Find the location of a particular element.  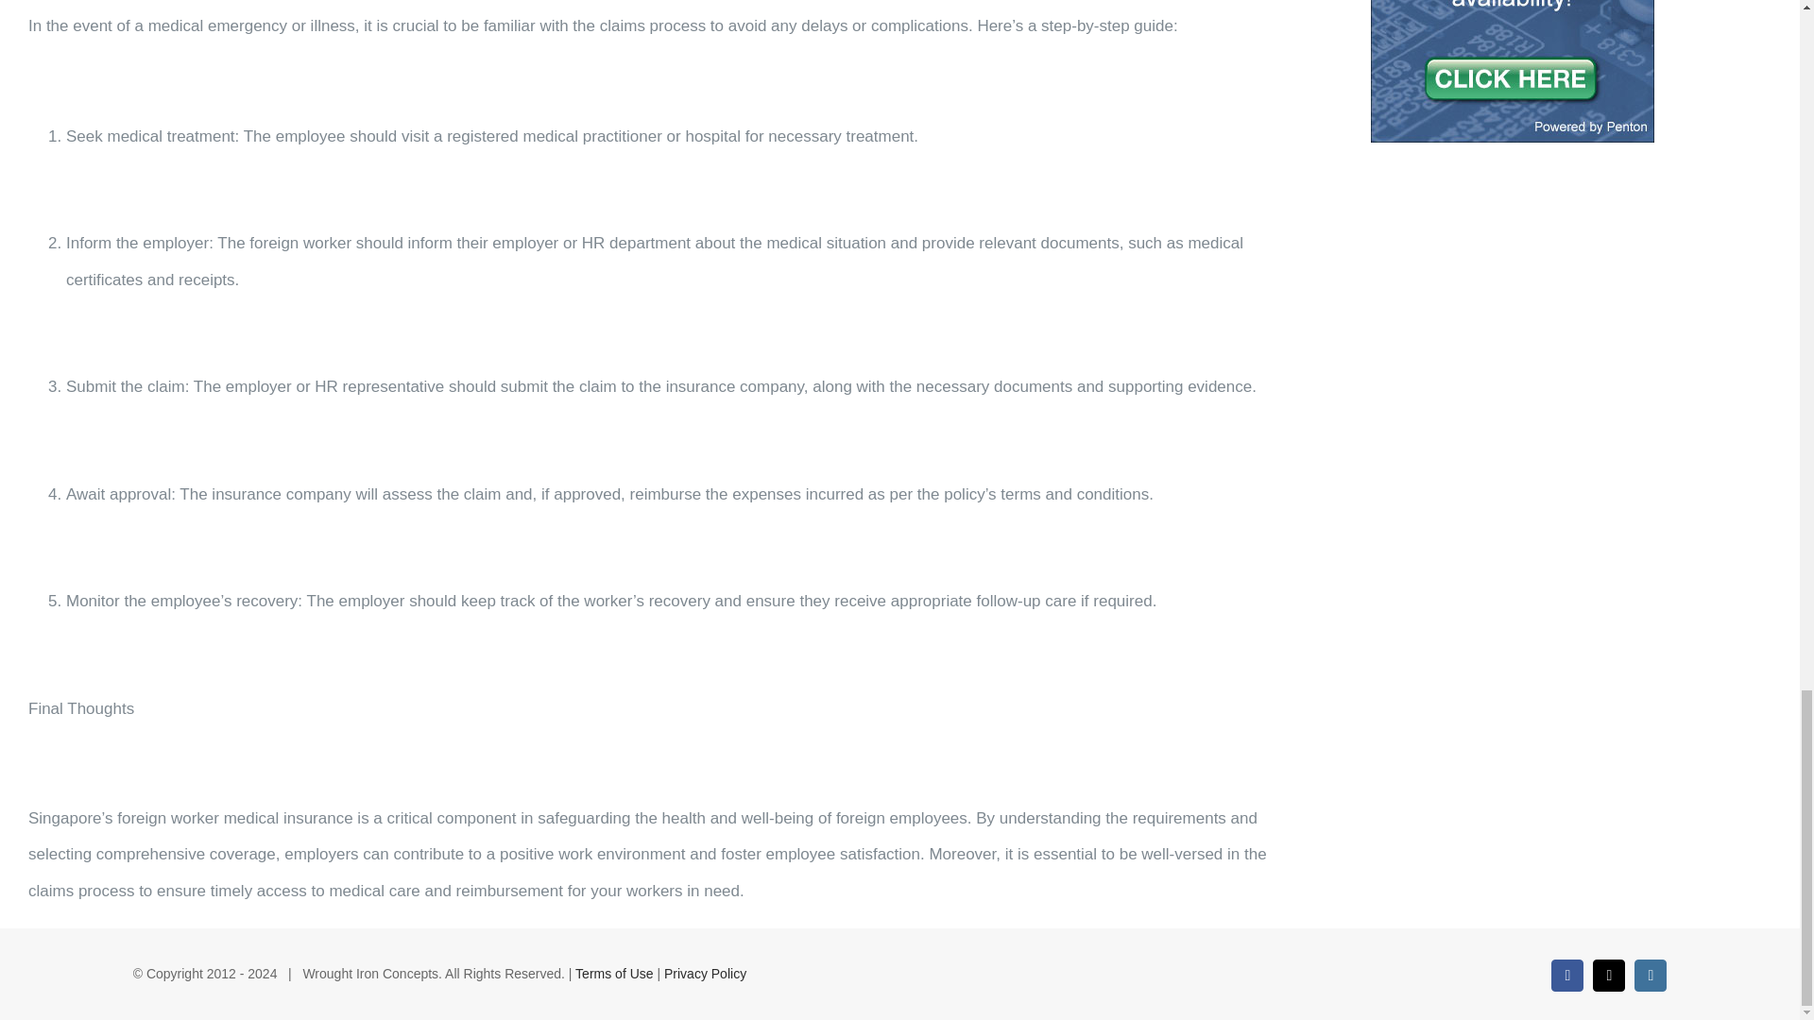

Privacy Policy is located at coordinates (705, 973).